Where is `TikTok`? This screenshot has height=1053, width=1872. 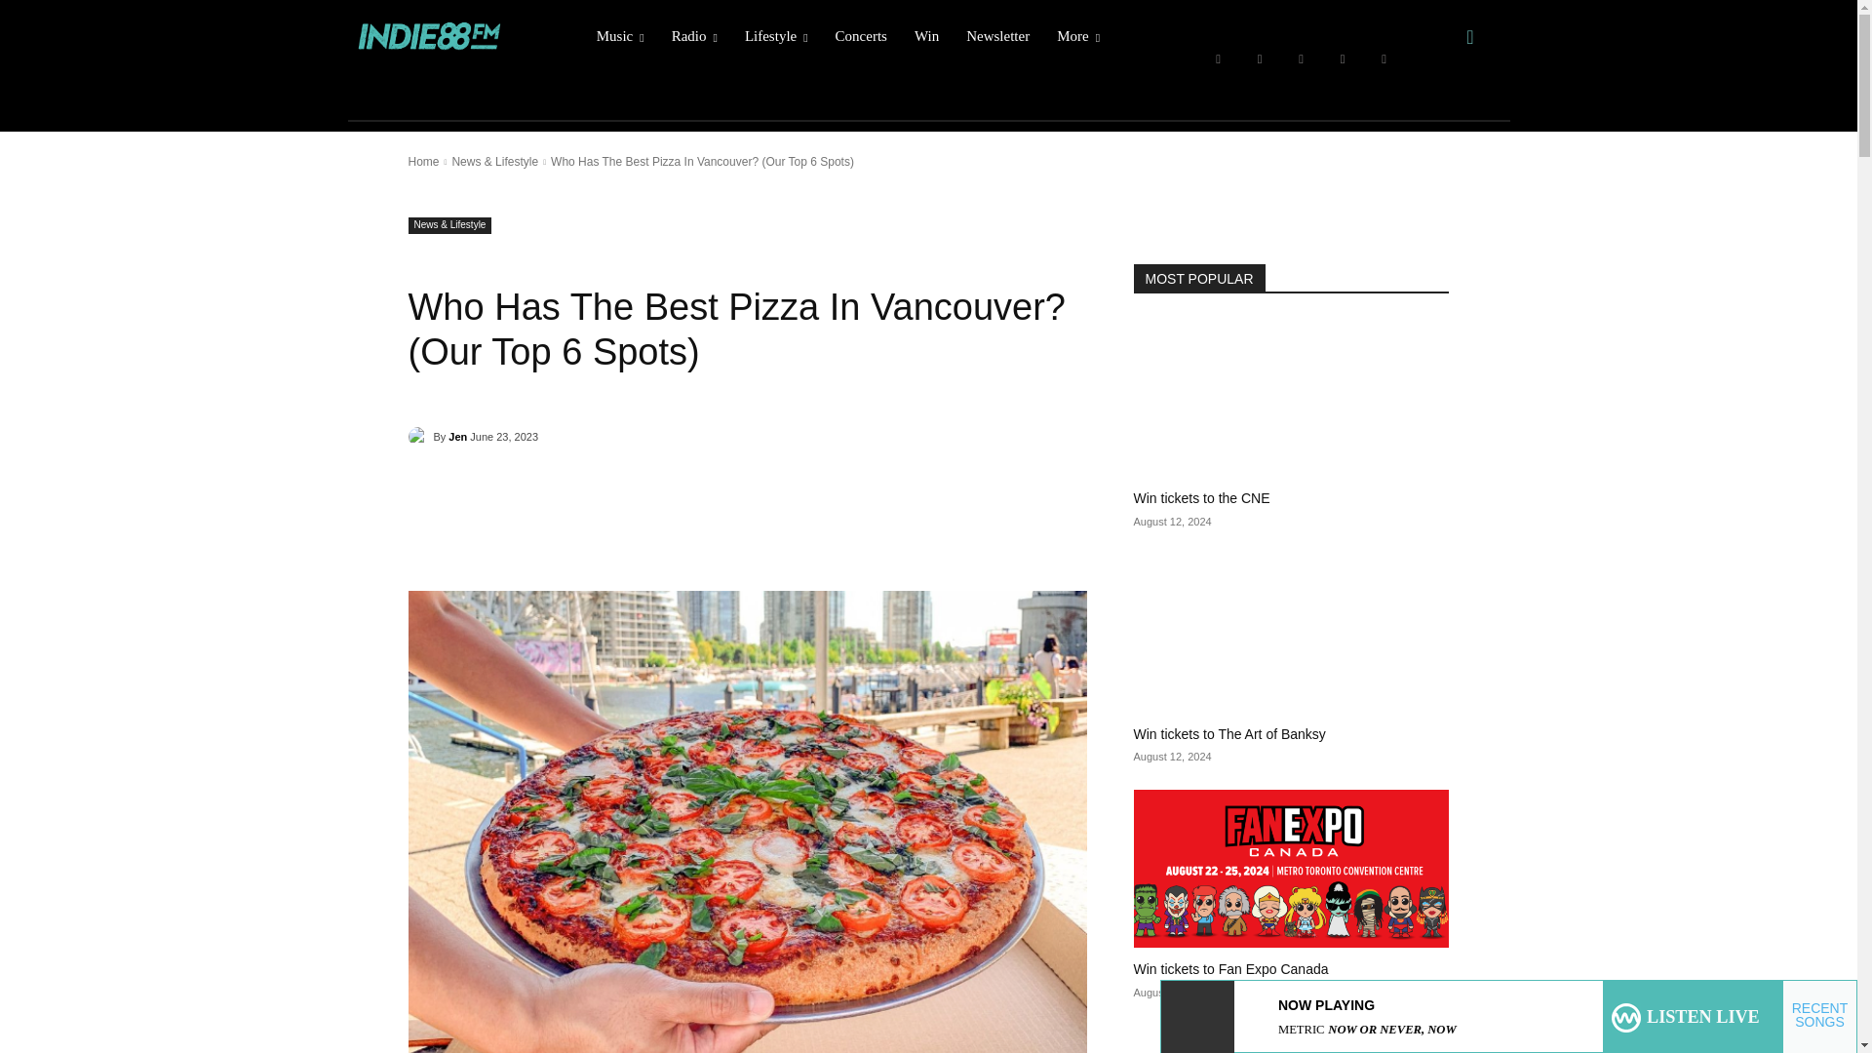 TikTok is located at coordinates (1301, 59).